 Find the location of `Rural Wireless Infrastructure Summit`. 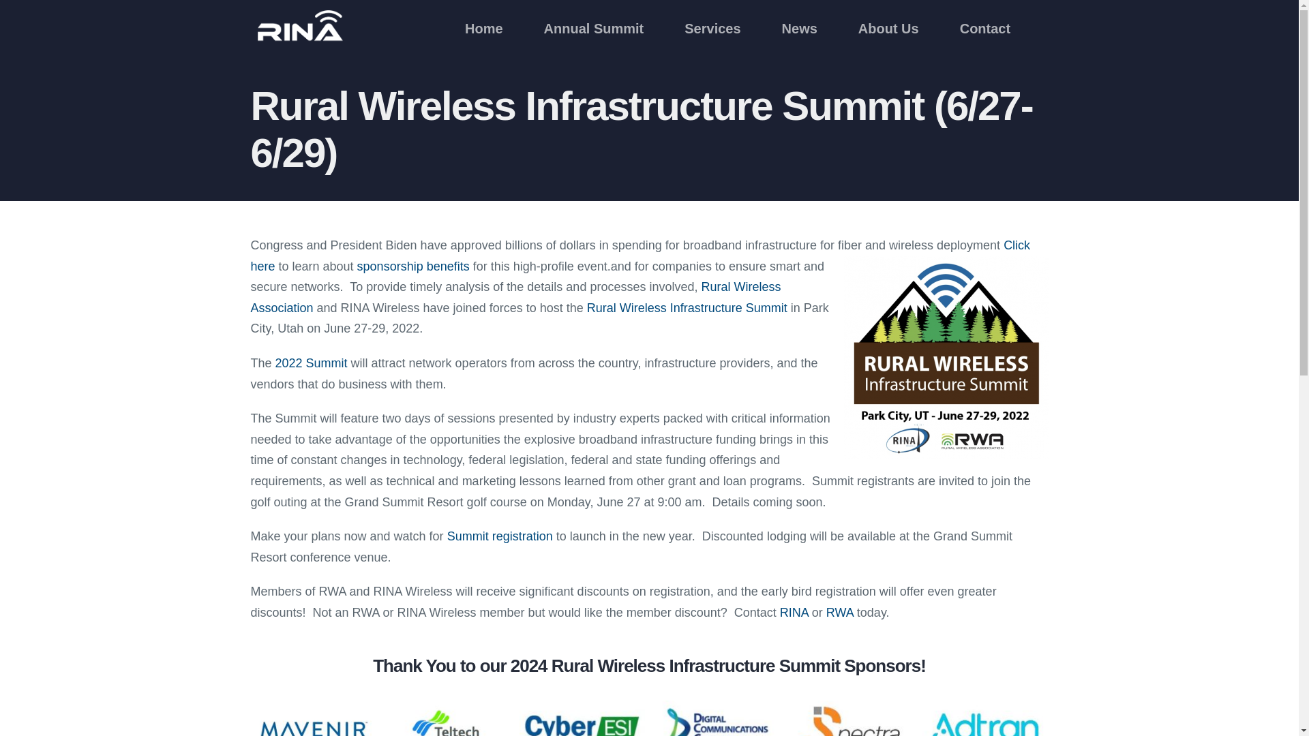

Rural Wireless Infrastructure Summit is located at coordinates (687, 308).